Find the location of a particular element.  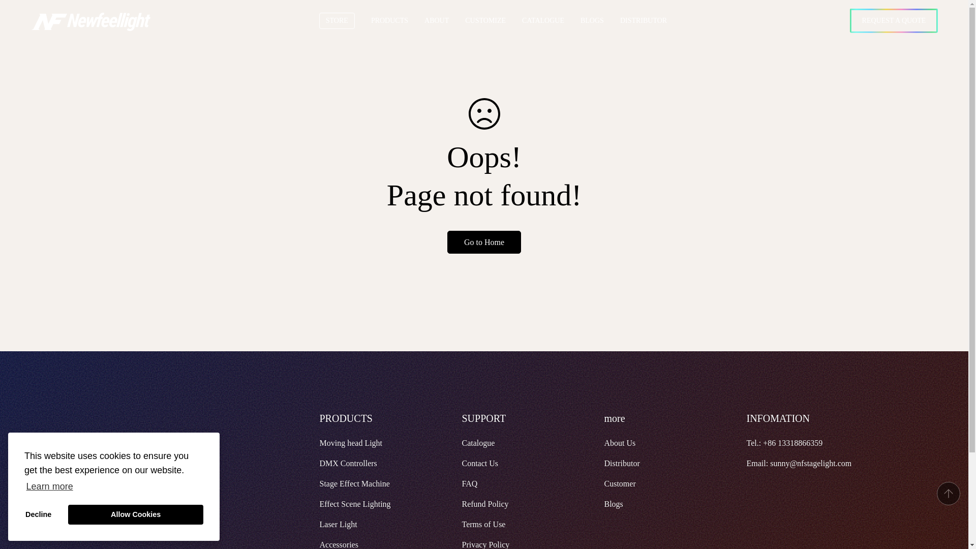

PRODUCTS is located at coordinates (389, 20).